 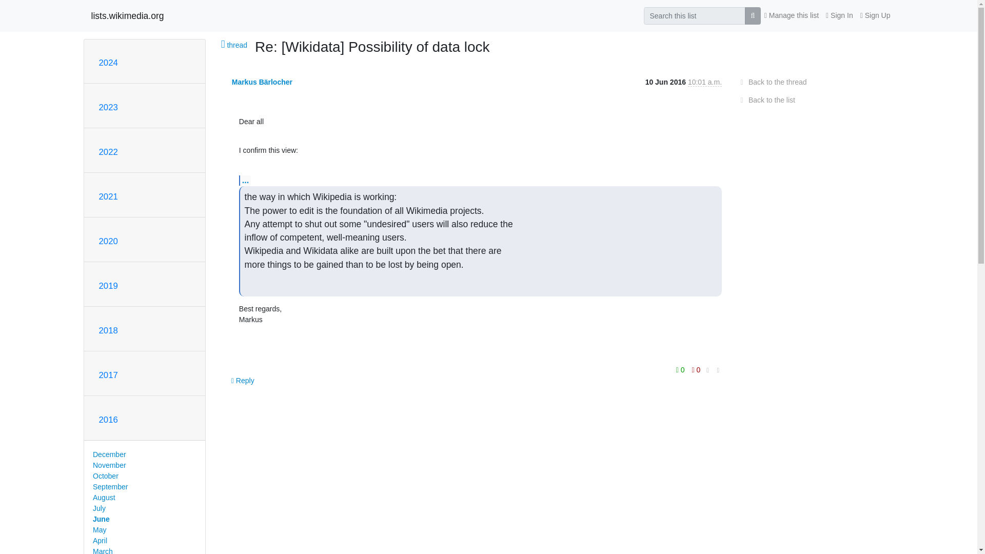 I want to click on 2022, so click(x=108, y=152).